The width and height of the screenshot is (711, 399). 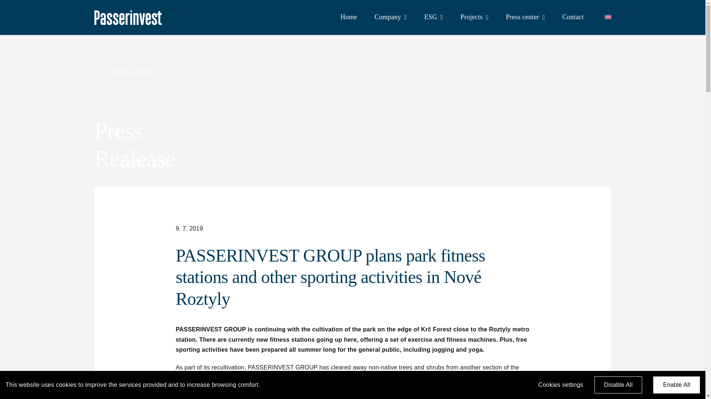 What do you see at coordinates (470, 17) in the screenshot?
I see `Projects` at bounding box center [470, 17].